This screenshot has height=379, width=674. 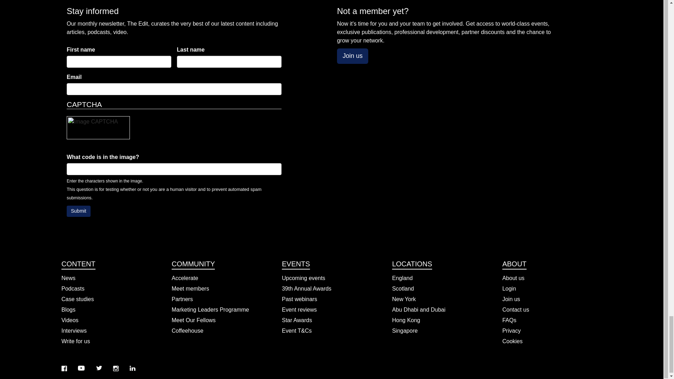 What do you see at coordinates (98, 144) in the screenshot?
I see `Generate new CAPTCHA image` at bounding box center [98, 144].